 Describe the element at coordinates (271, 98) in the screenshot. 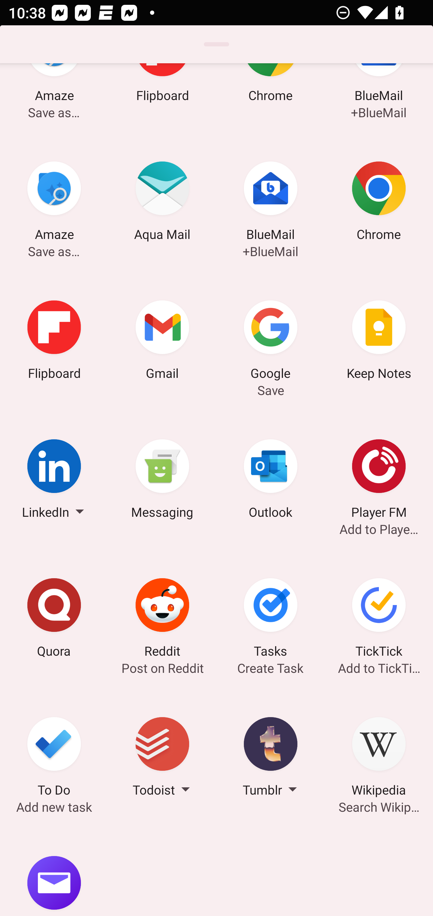

I see `Chrome` at that location.